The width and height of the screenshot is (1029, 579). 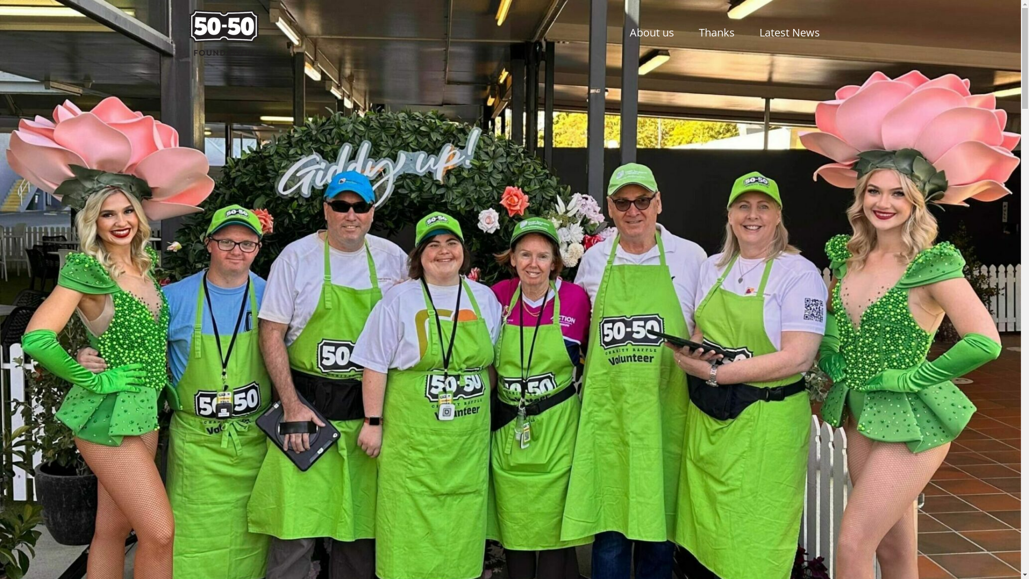 What do you see at coordinates (652, 33) in the screenshot?
I see `About us` at bounding box center [652, 33].